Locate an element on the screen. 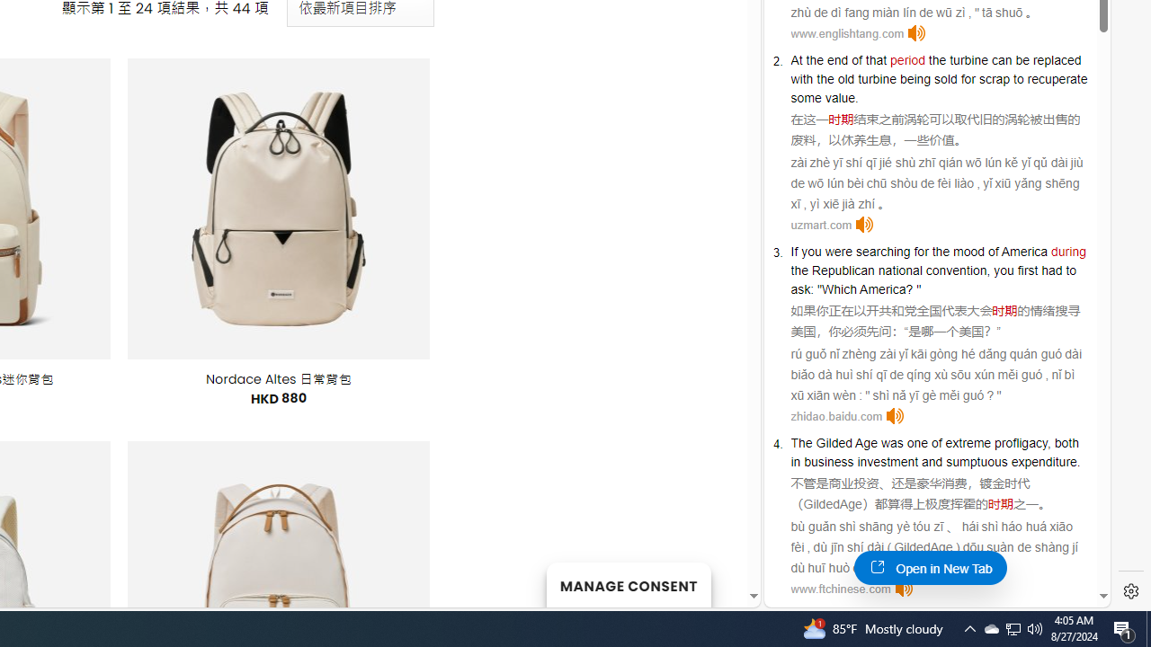 The width and height of the screenshot is (1151, 647). America is located at coordinates (883, 288).